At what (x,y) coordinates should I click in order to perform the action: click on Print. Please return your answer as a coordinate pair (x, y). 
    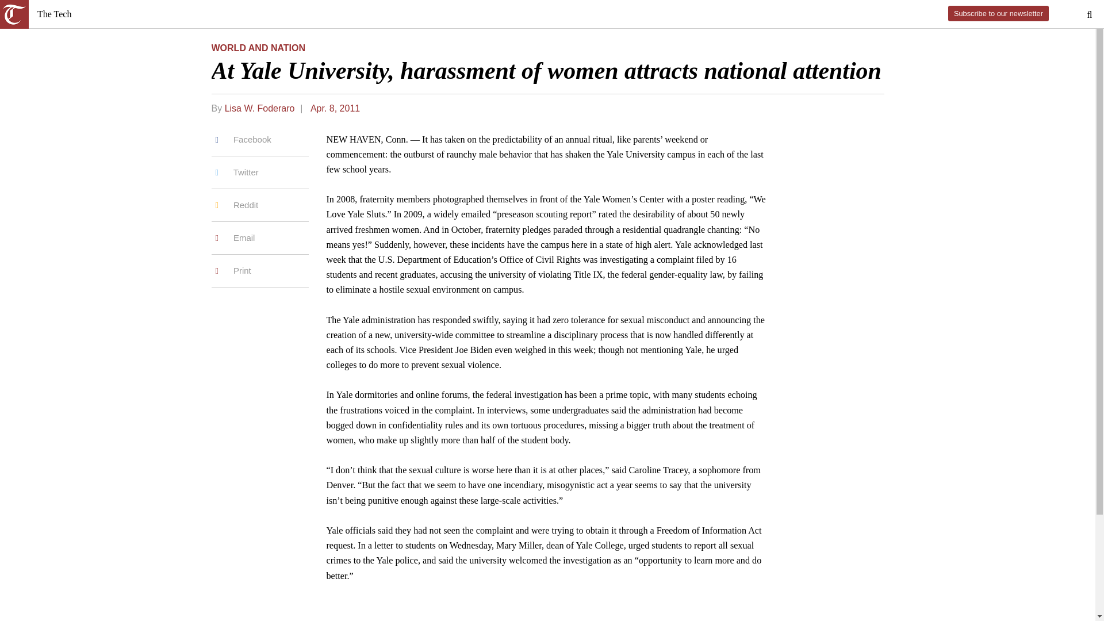
    Looking at the image, I should click on (260, 271).